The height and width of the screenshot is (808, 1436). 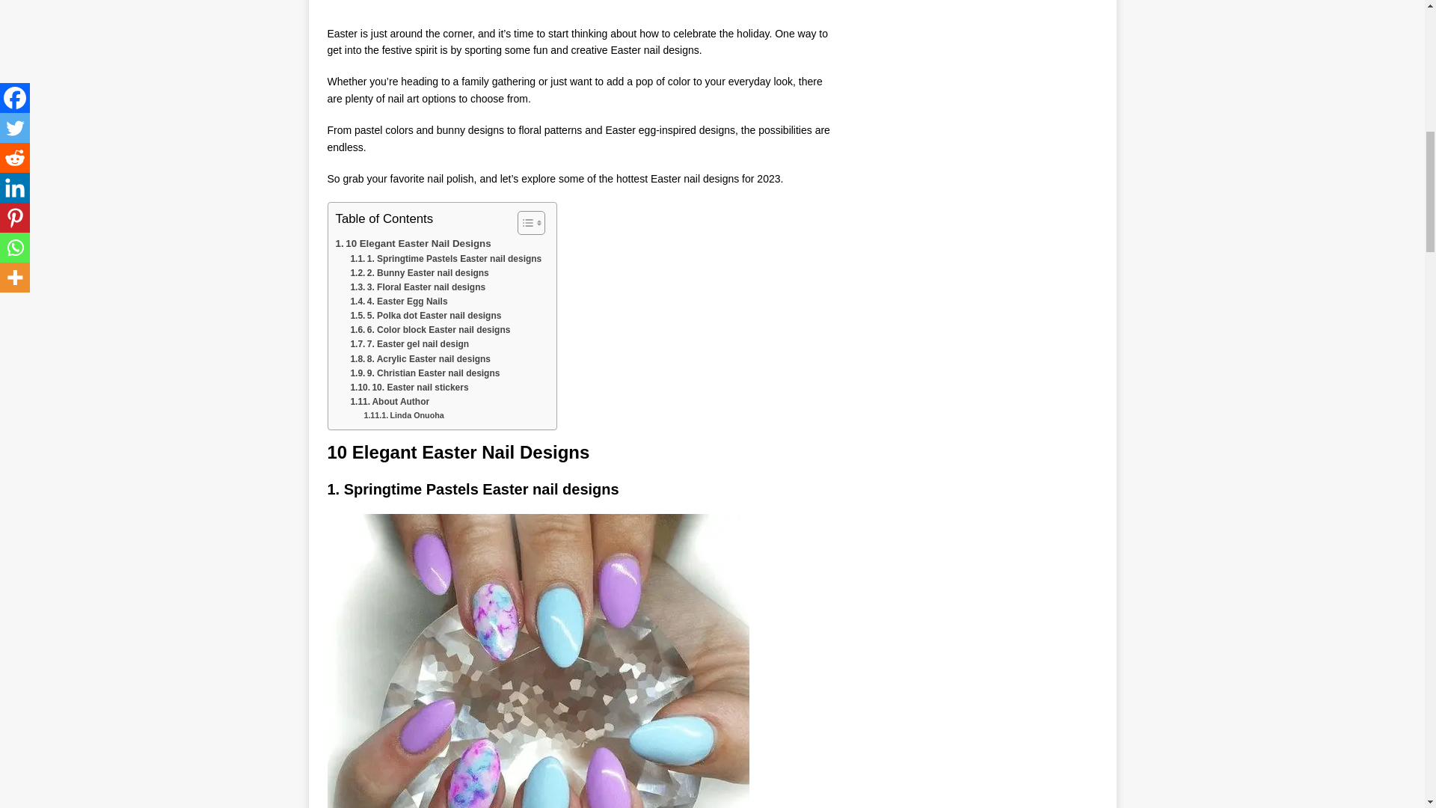 I want to click on 10. Easter nail stickers, so click(x=408, y=388).